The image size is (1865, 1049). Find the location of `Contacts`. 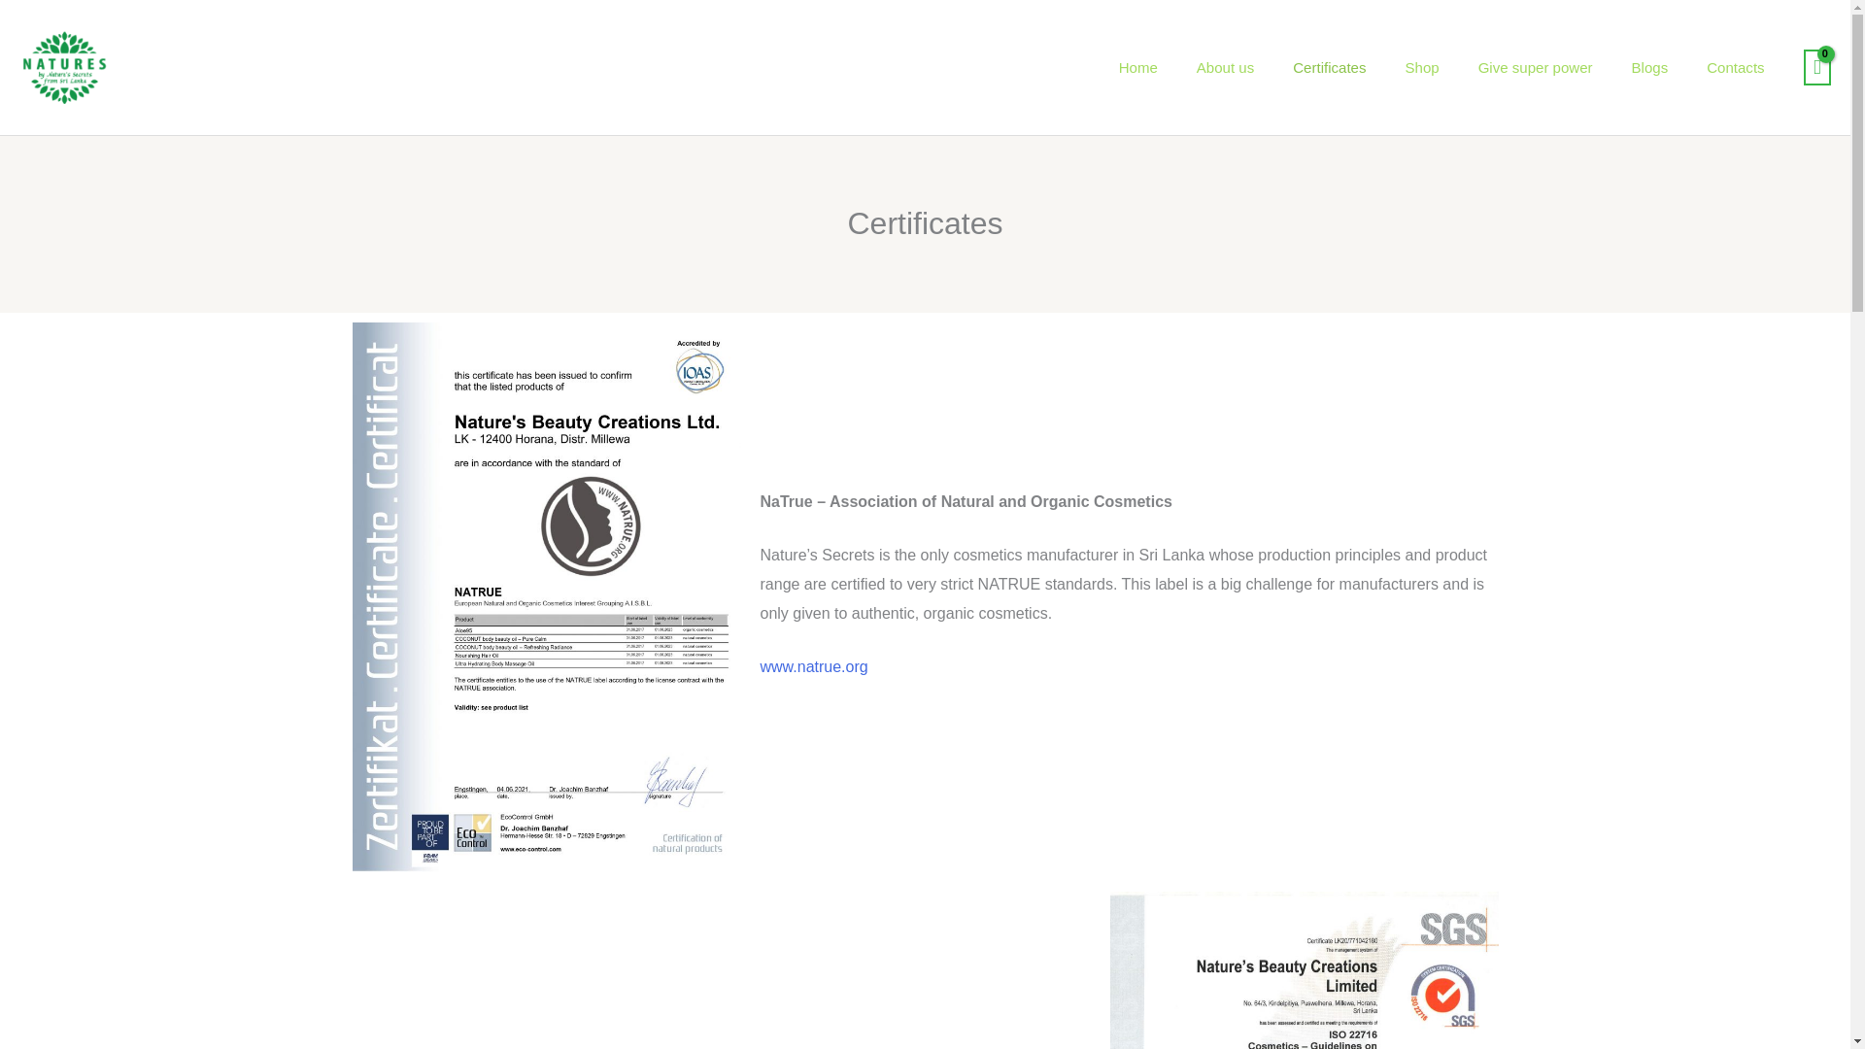

Contacts is located at coordinates (1735, 67).